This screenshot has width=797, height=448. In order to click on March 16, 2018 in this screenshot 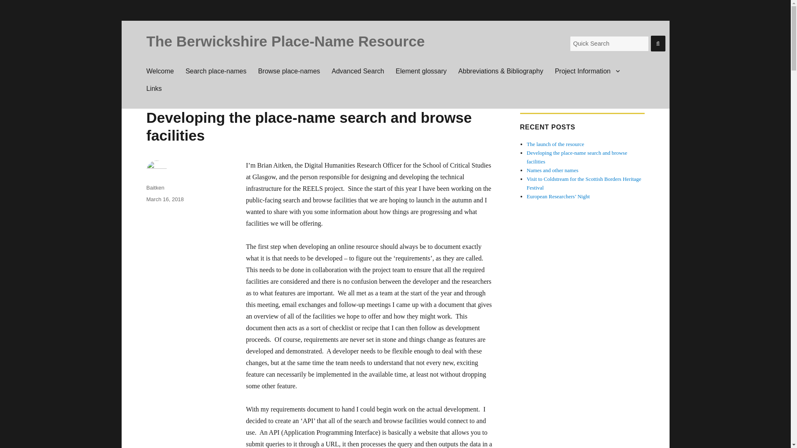, I will do `click(164, 199)`.